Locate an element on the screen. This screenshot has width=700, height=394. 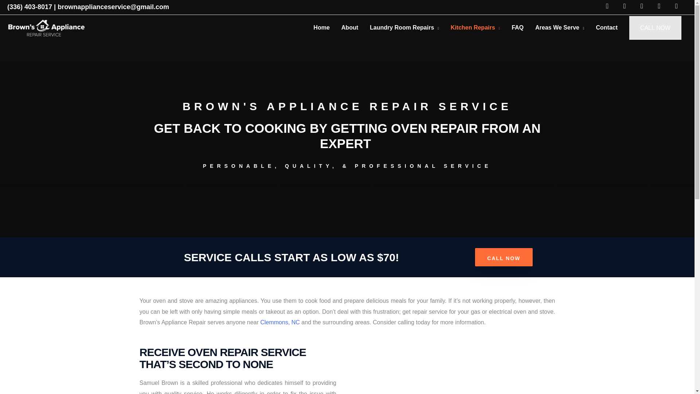
Areas We Serve is located at coordinates (559, 28).